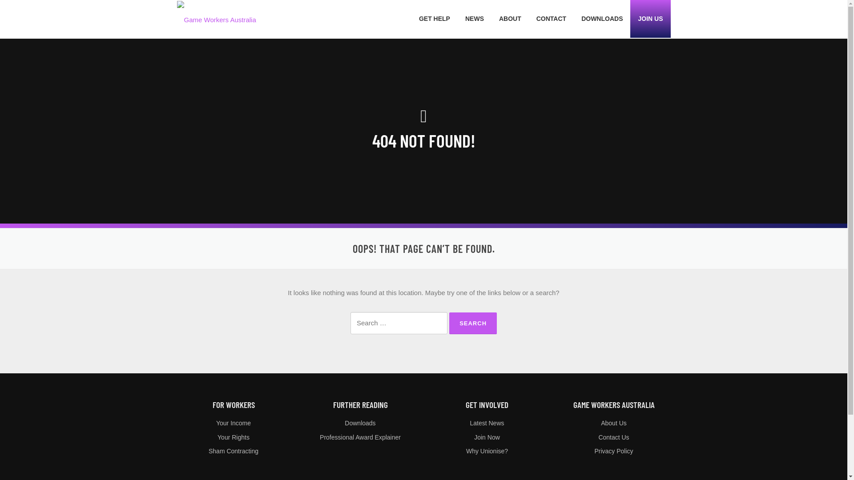  I want to click on Privacy Policy, so click(614, 451).